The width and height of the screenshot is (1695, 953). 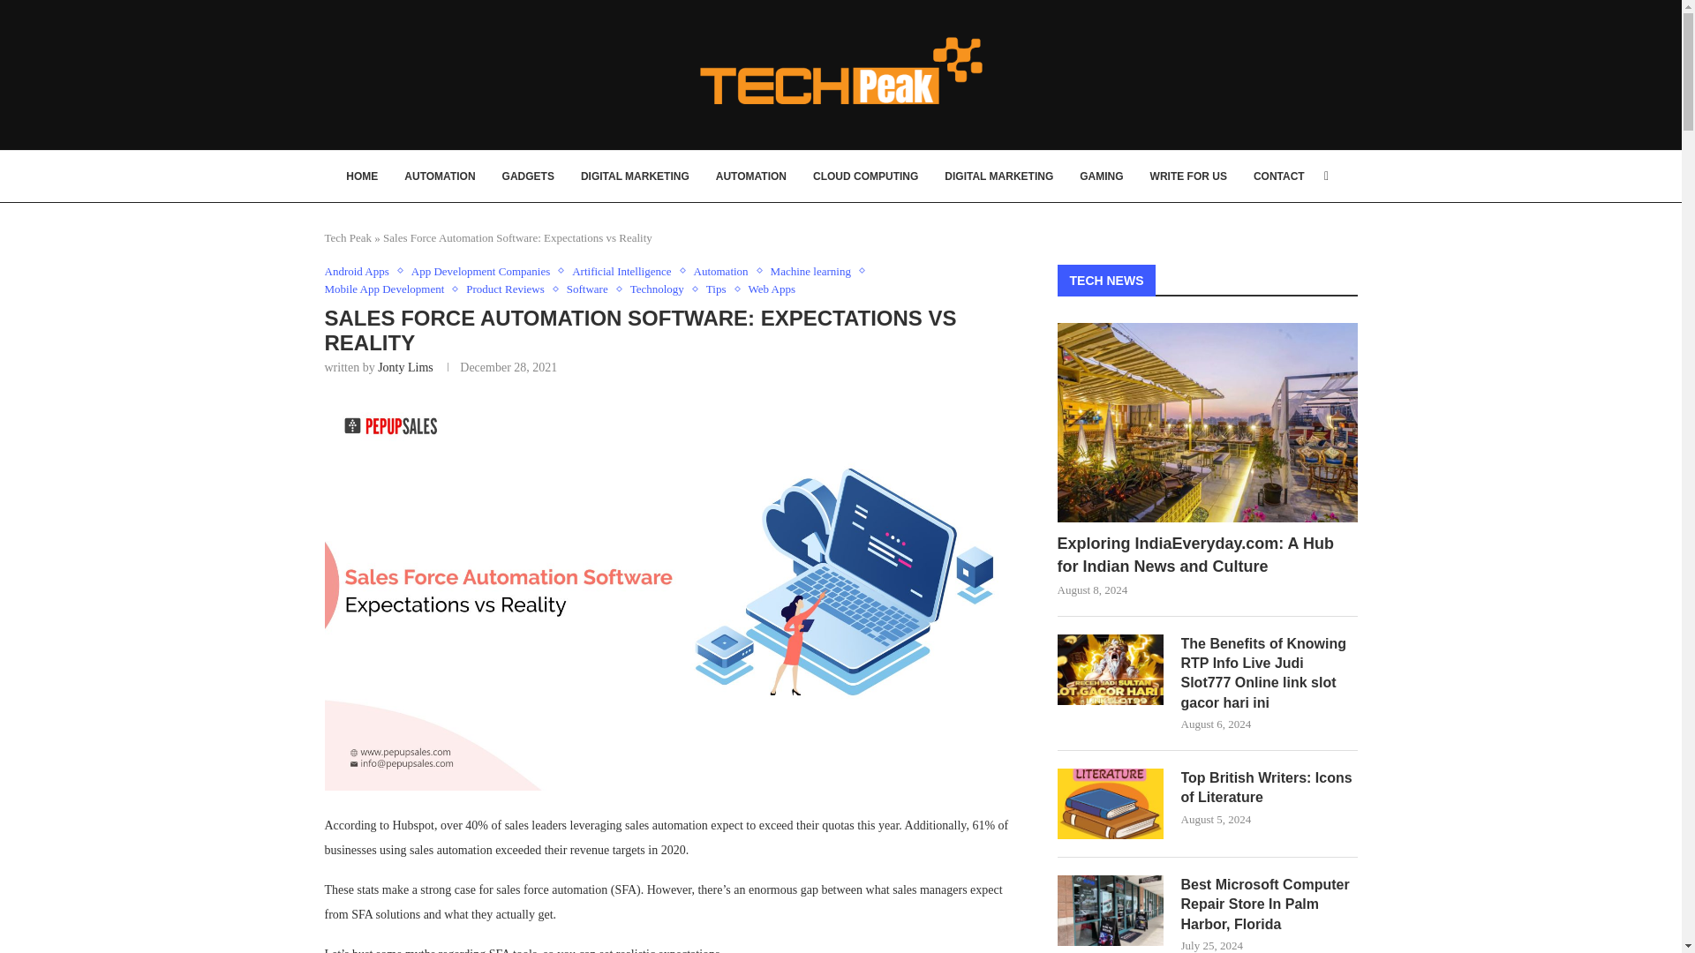 I want to click on GADGETS, so click(x=528, y=176).